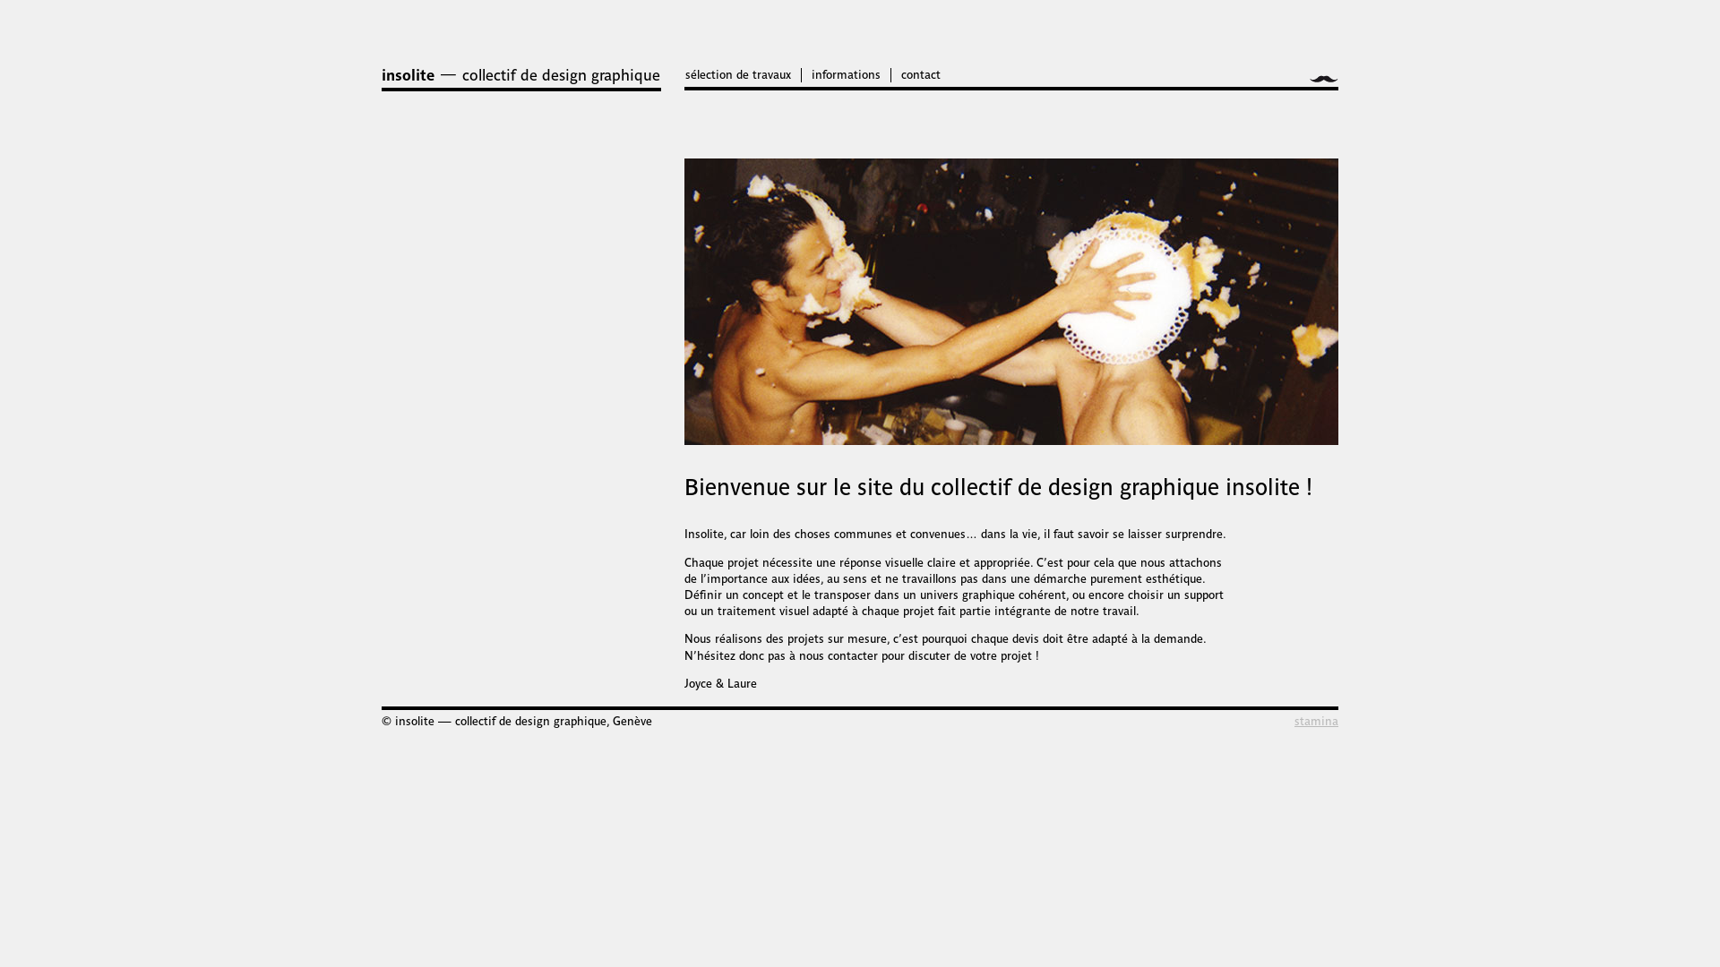 The height and width of the screenshot is (967, 1720). Describe the element at coordinates (846, 75) in the screenshot. I see `informations` at that location.